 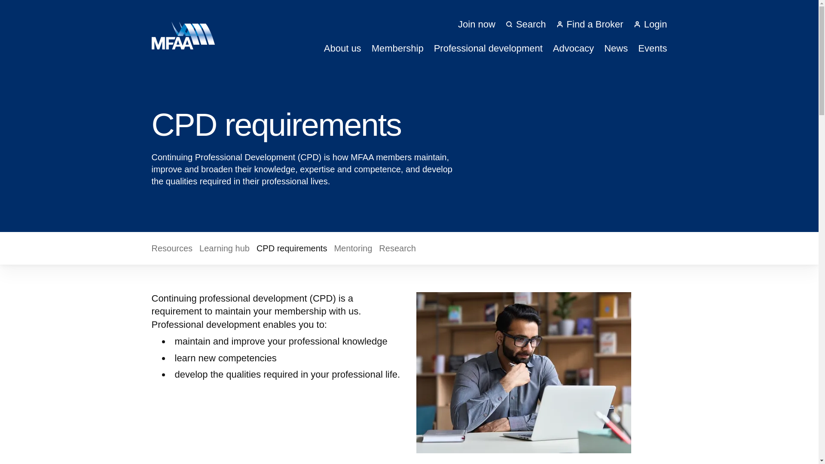 I want to click on Find a Broker, so click(x=590, y=24).